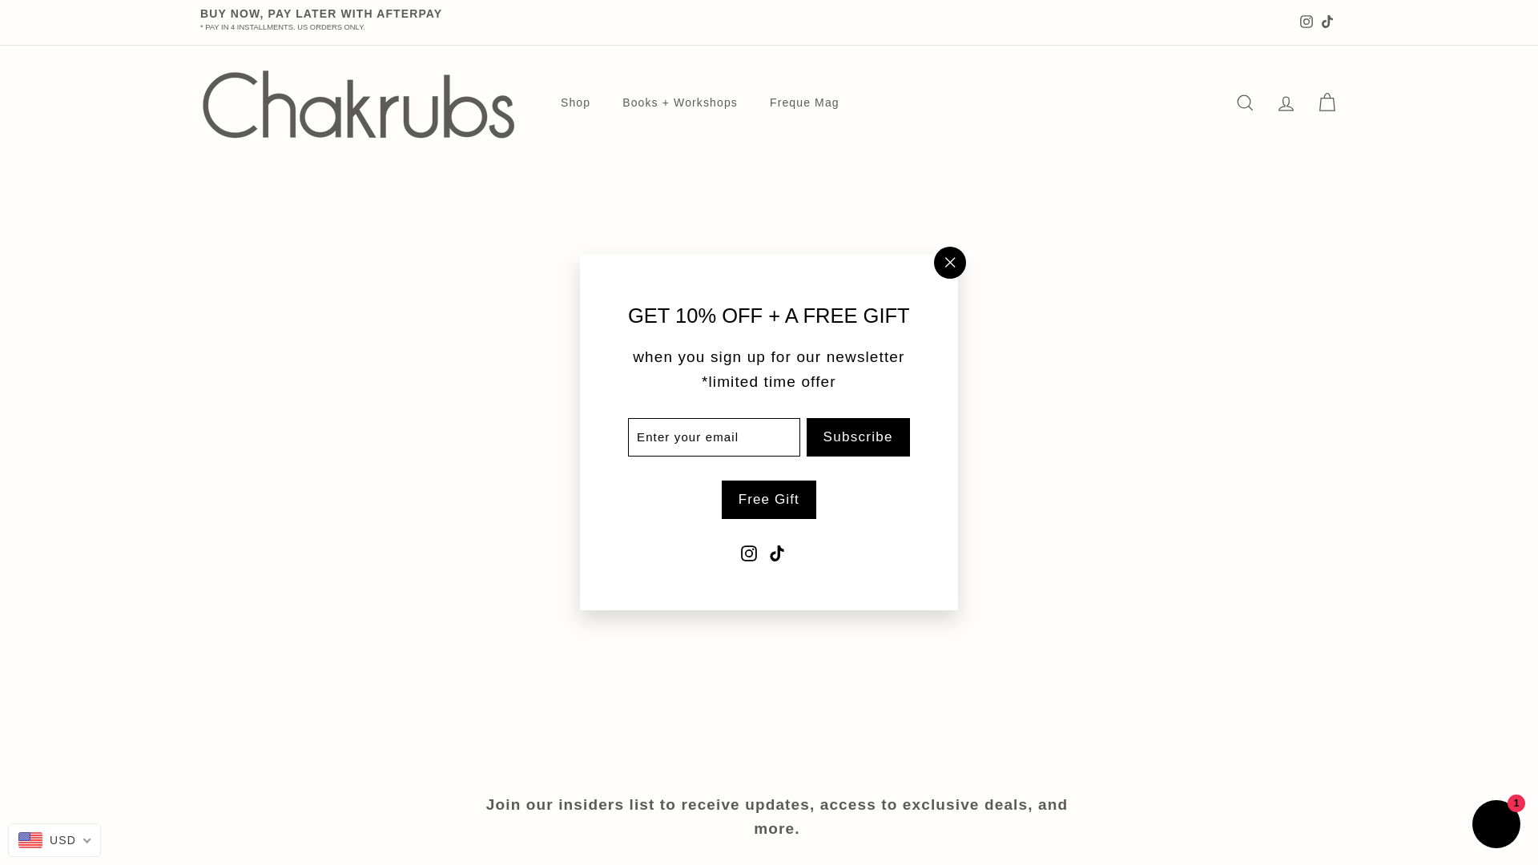 This screenshot has width=1538, height=865. What do you see at coordinates (858, 437) in the screenshot?
I see `Subscribe` at bounding box center [858, 437].